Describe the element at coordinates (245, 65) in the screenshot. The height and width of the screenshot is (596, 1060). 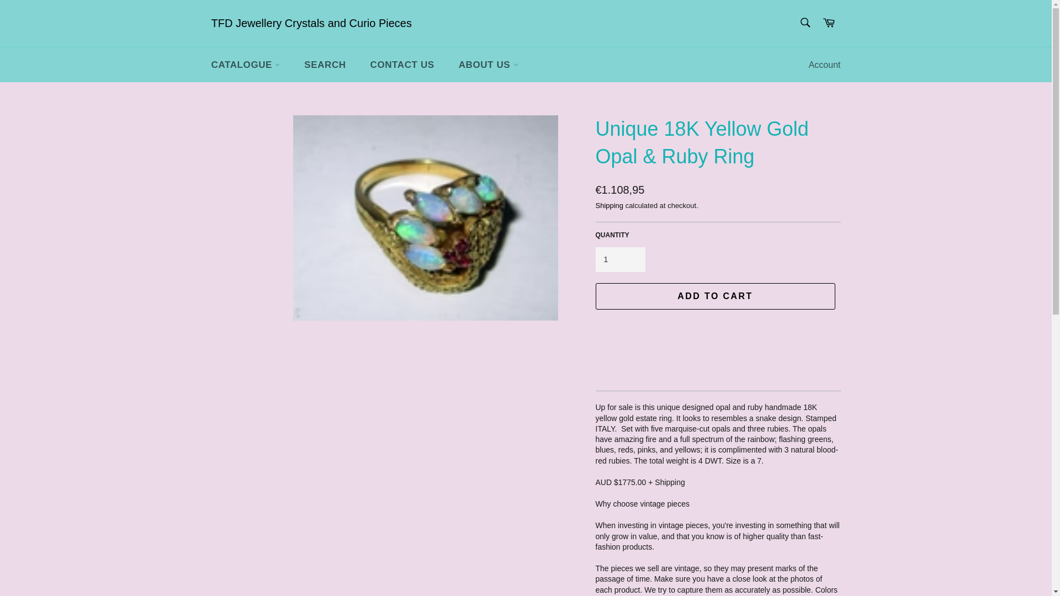
I see `CATALOGUE` at that location.